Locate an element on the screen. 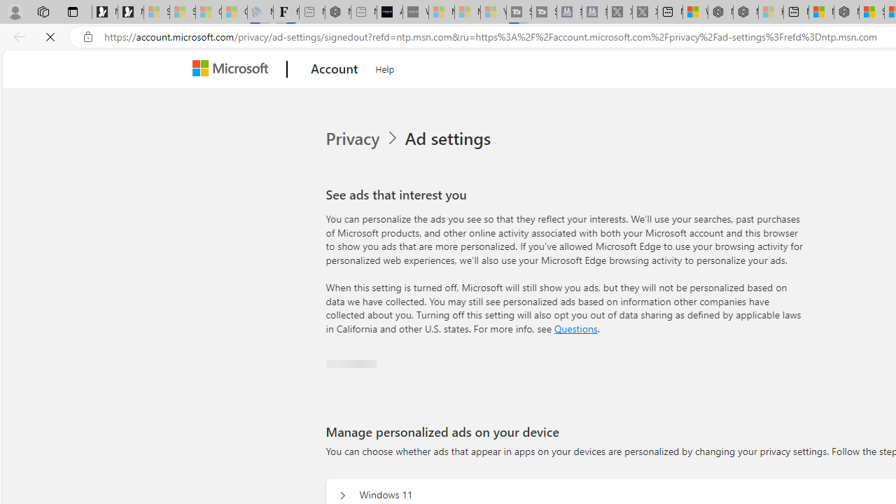  Nordace - Nordace Siena Is Not An Ordinary Backpack is located at coordinates (846, 13).